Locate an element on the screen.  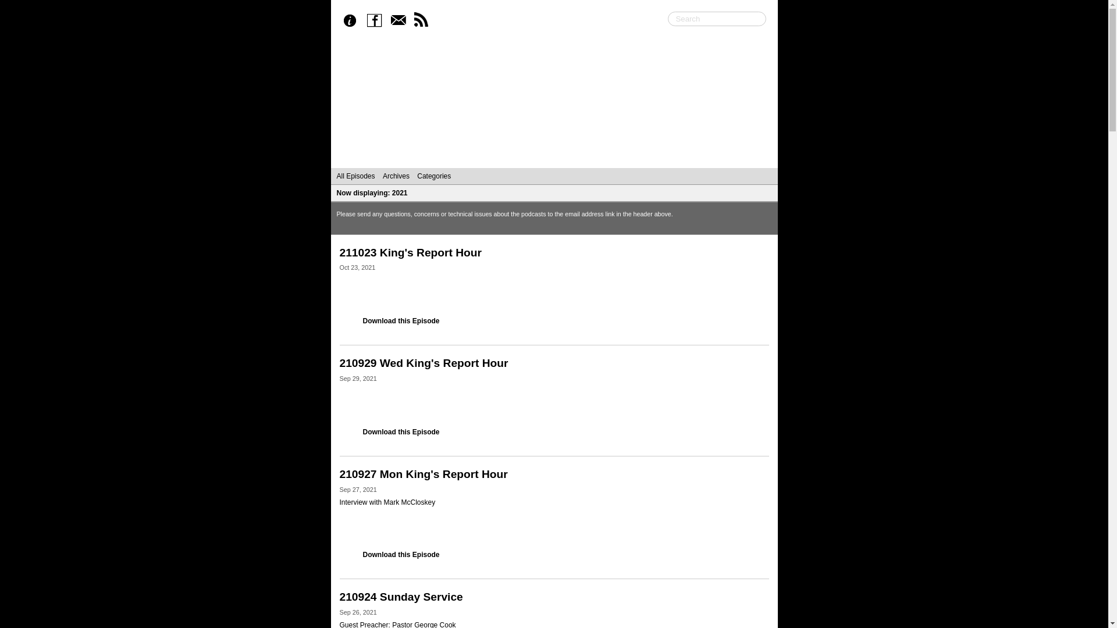
0 is located at coordinates (761, 615).